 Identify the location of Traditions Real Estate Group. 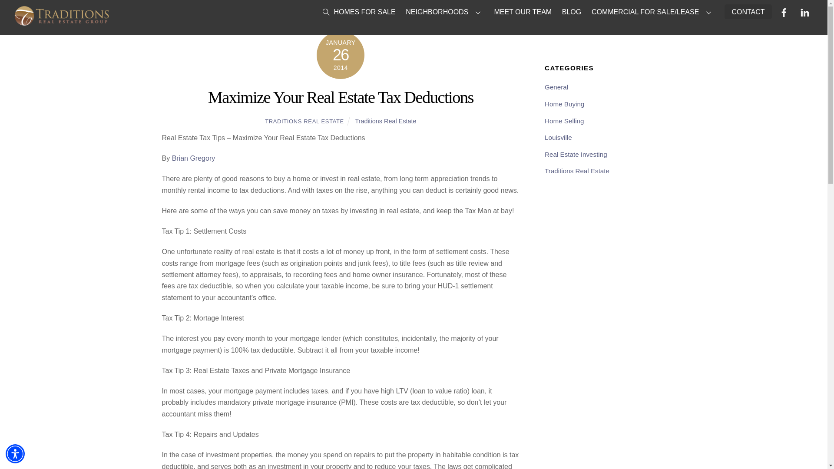
(61, 23).